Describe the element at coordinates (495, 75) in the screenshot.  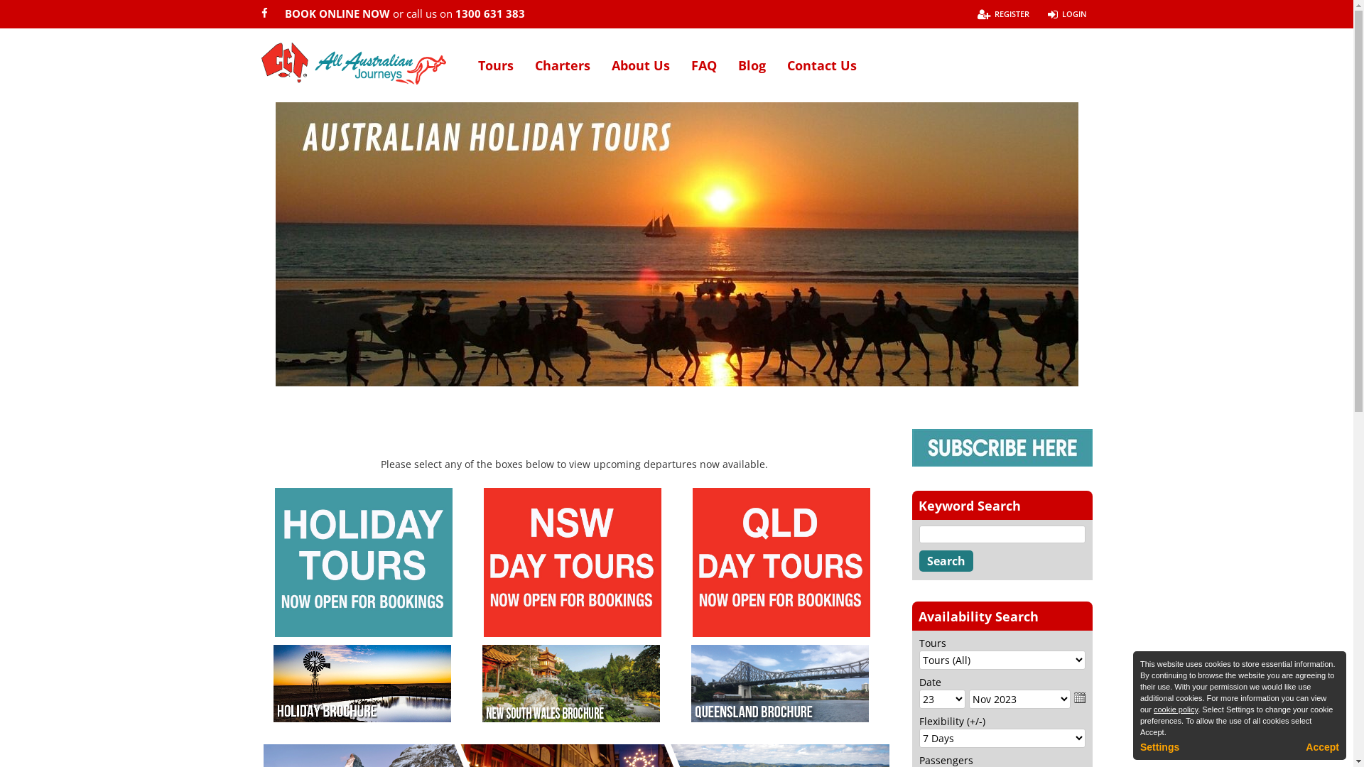
I see `Tours` at that location.